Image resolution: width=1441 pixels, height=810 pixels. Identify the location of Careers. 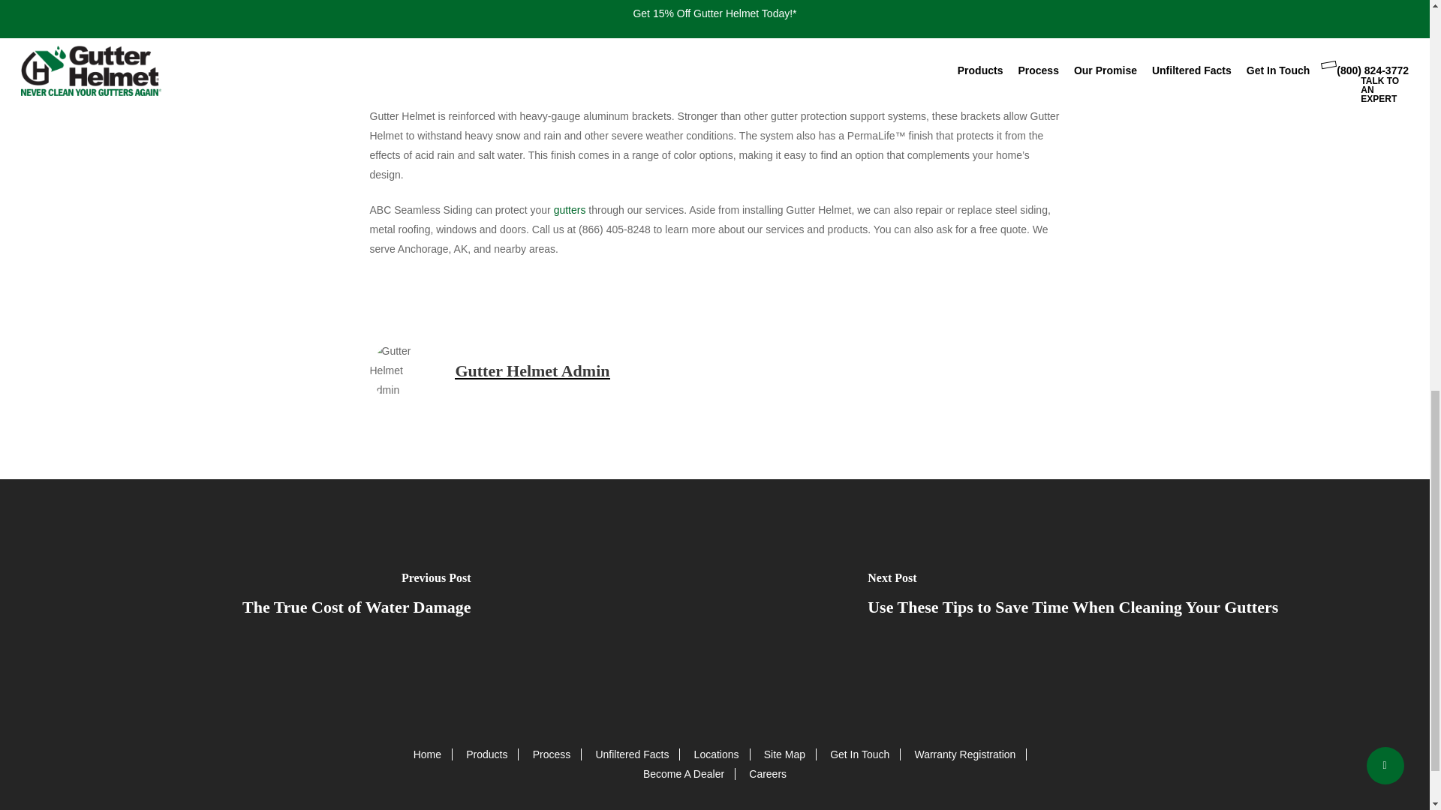
(768, 774).